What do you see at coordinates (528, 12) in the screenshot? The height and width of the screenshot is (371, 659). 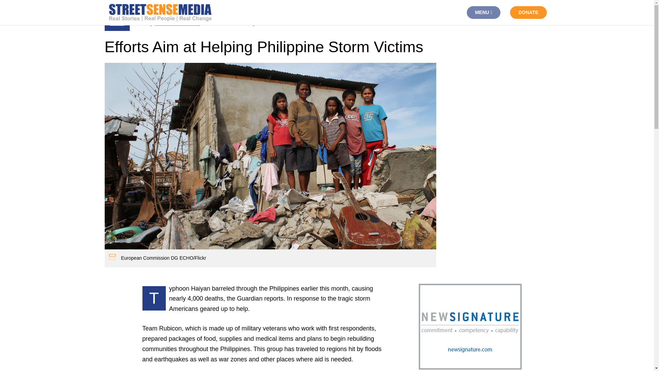 I see `DONATE` at bounding box center [528, 12].